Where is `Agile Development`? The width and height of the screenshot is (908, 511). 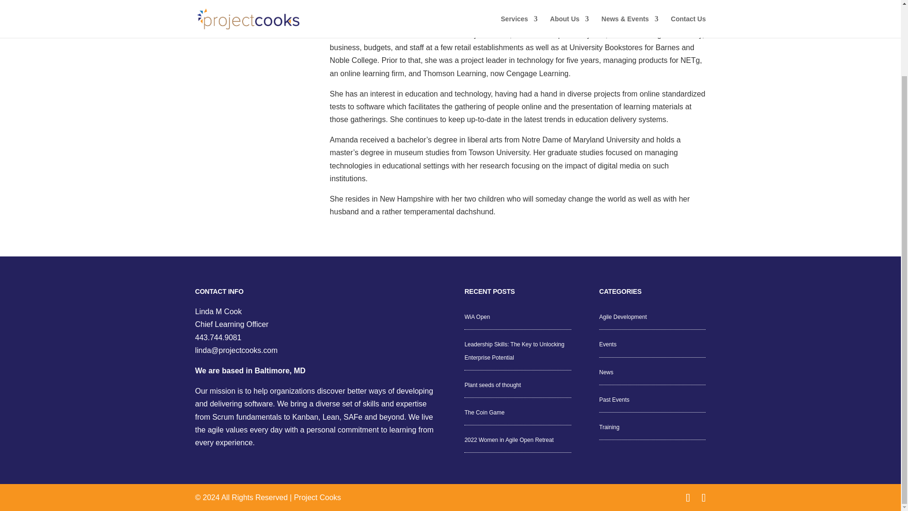
Agile Development is located at coordinates (623, 317).